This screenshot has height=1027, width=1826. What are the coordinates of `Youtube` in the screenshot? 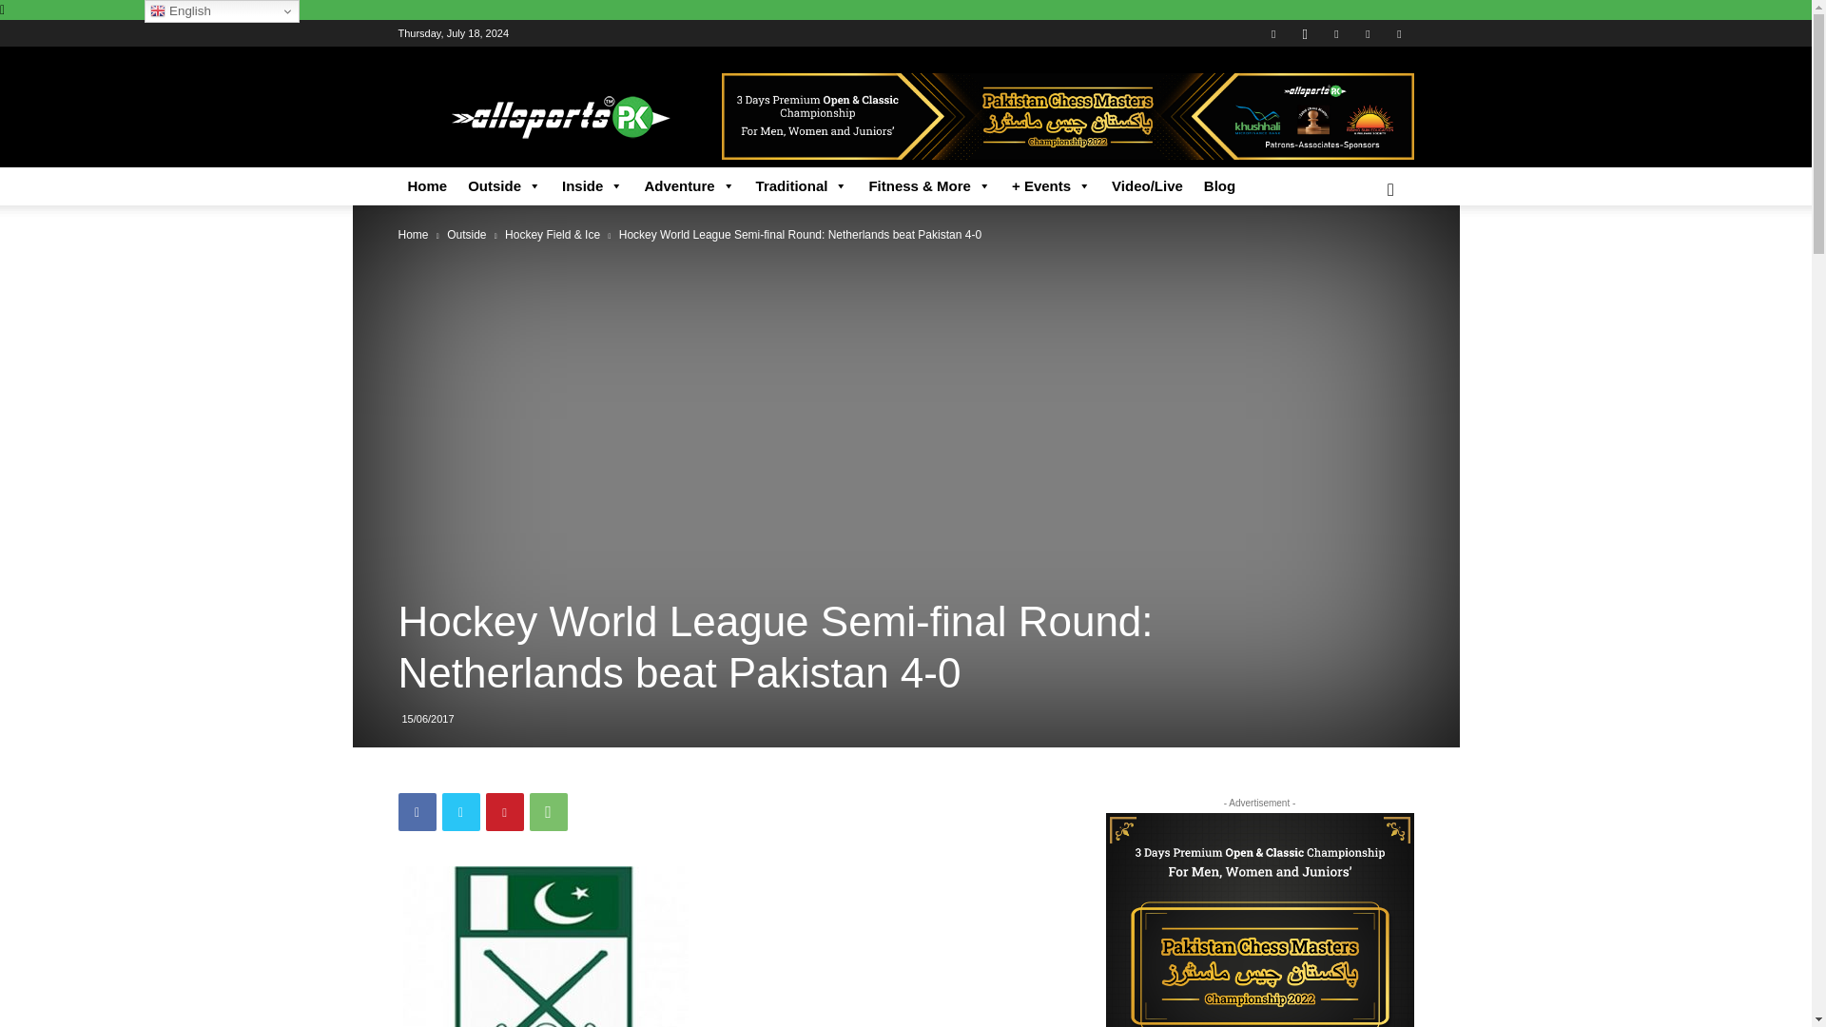 It's located at (1398, 32).